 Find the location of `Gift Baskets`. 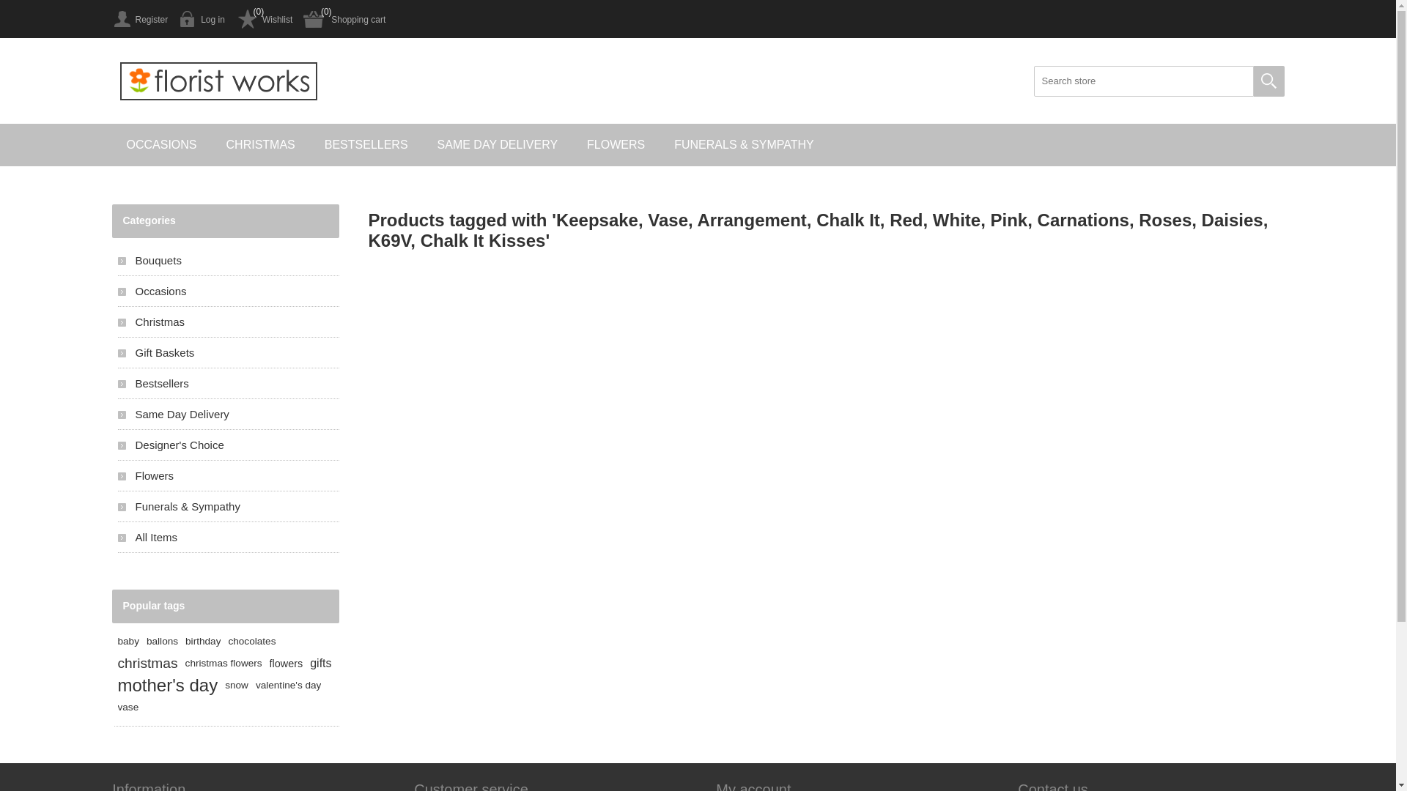

Gift Baskets is located at coordinates (228, 353).